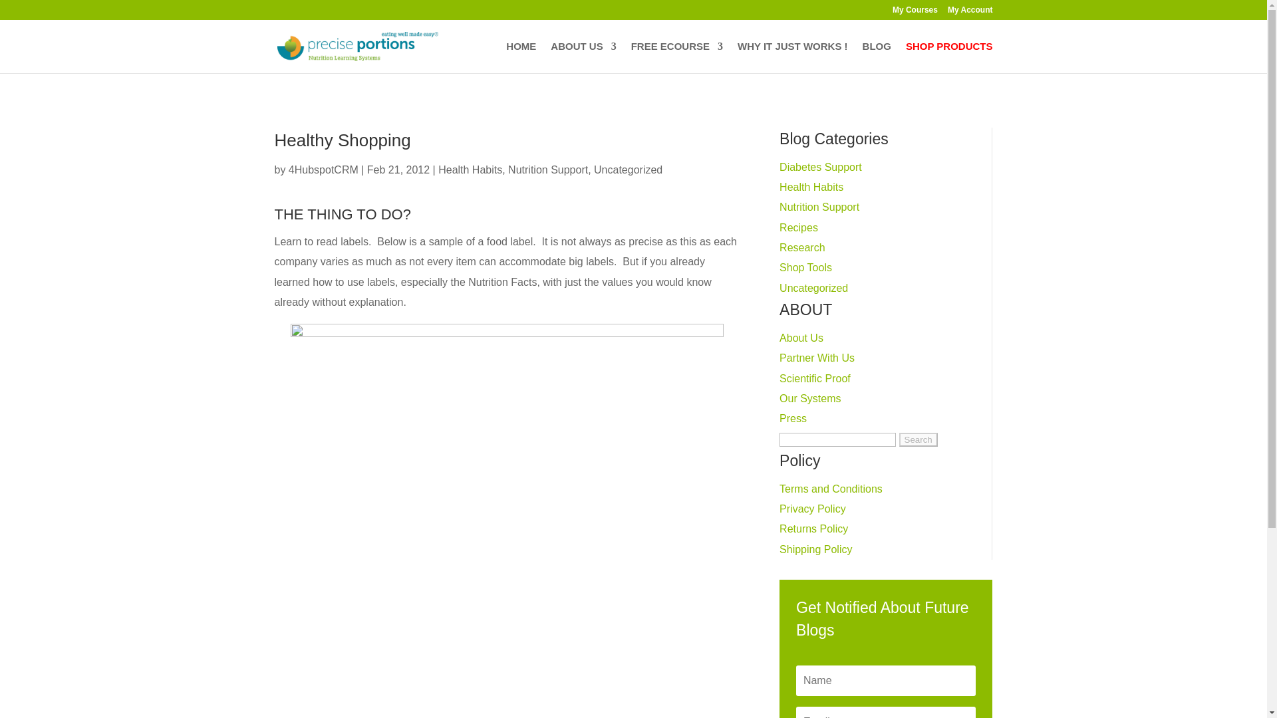  I want to click on BLOG, so click(877, 57).